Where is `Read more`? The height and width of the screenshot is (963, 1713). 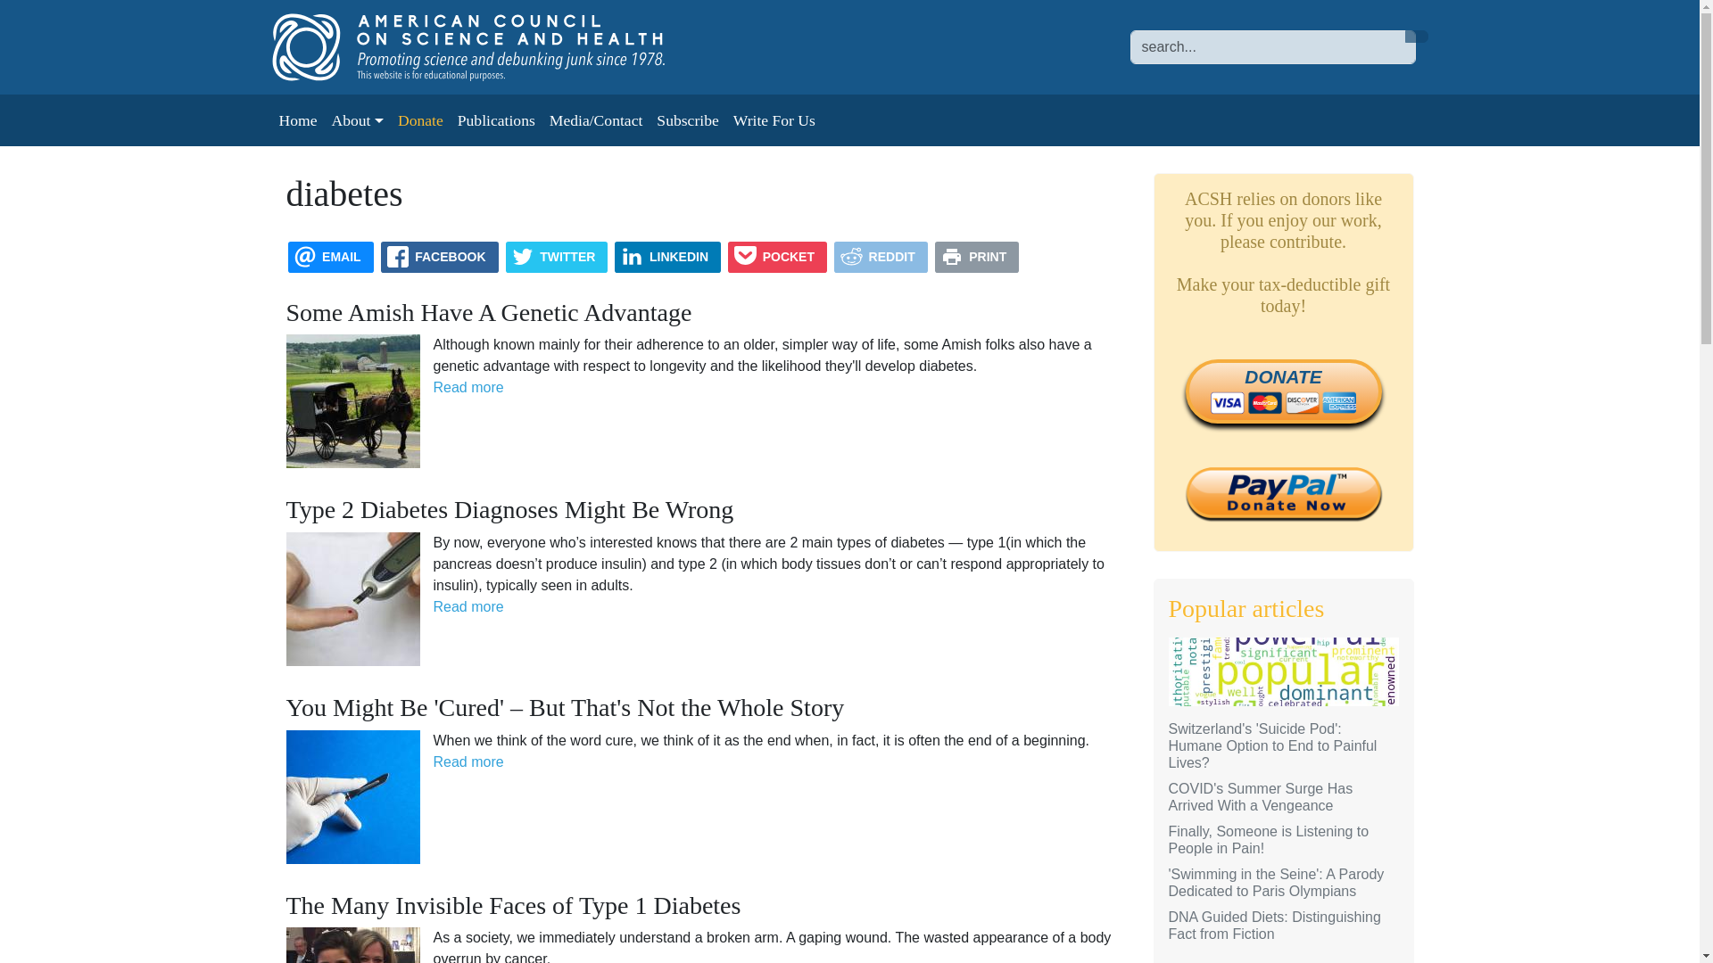 Read more is located at coordinates (468, 761).